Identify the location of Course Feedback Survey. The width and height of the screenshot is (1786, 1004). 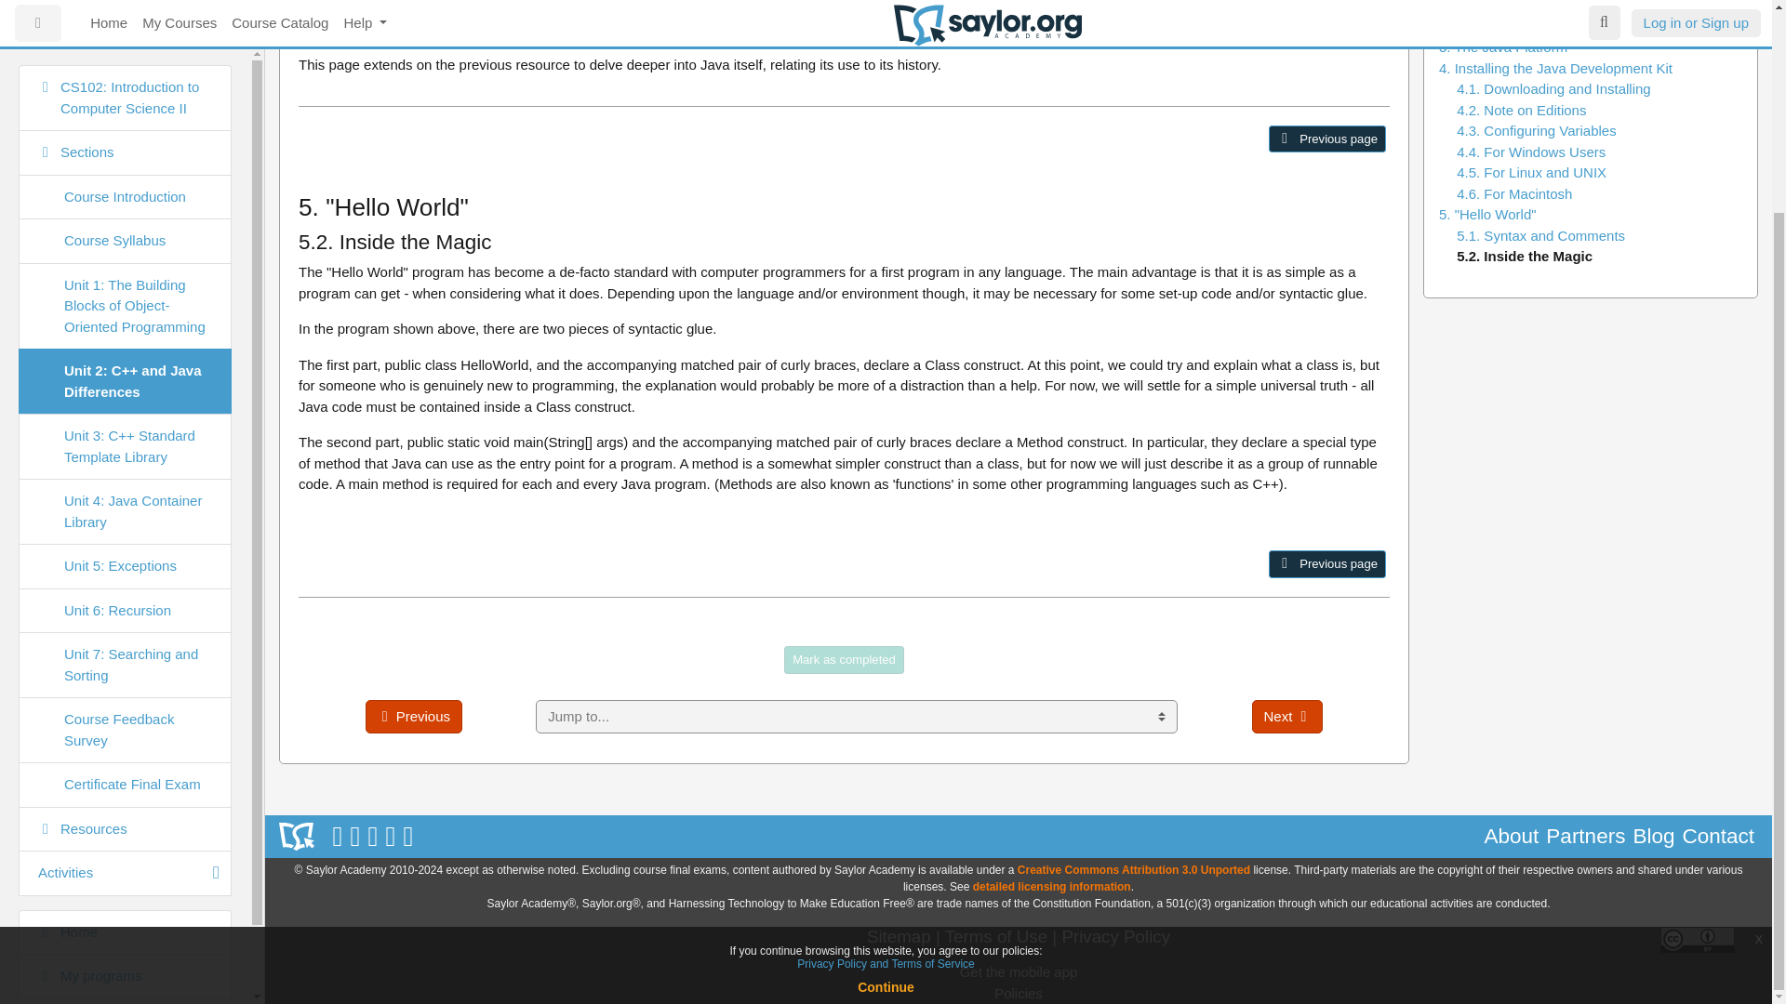
(125, 472).